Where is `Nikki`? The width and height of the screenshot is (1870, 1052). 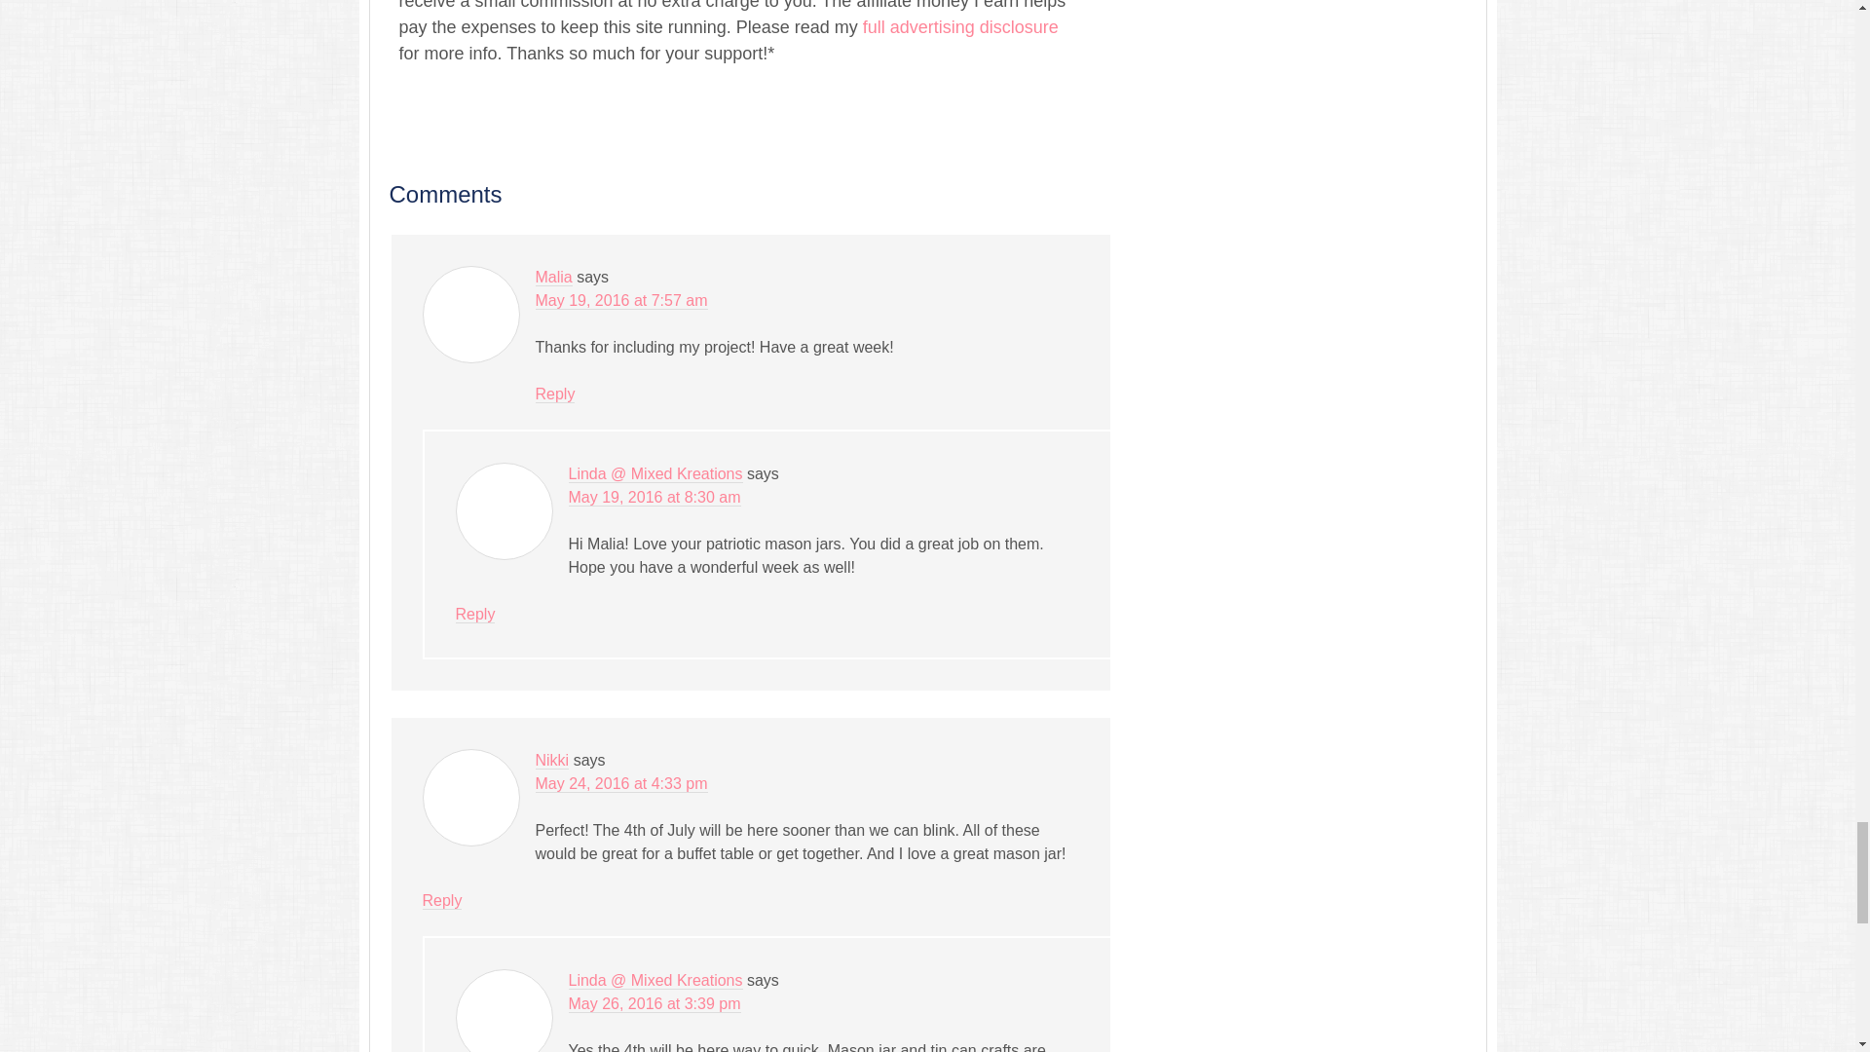
Nikki is located at coordinates (552, 760).